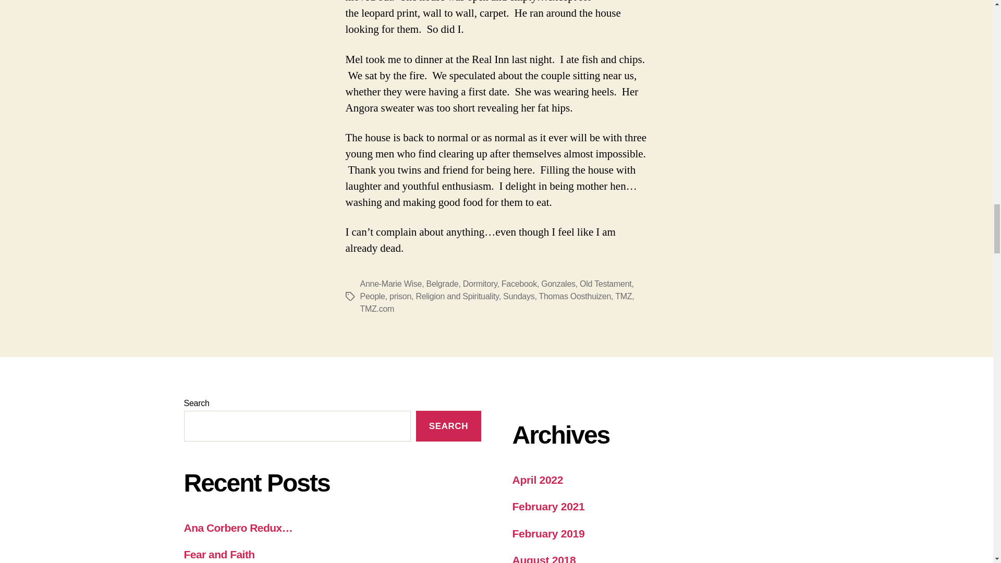 This screenshot has height=563, width=1001. What do you see at coordinates (519, 296) in the screenshot?
I see `Sundays` at bounding box center [519, 296].